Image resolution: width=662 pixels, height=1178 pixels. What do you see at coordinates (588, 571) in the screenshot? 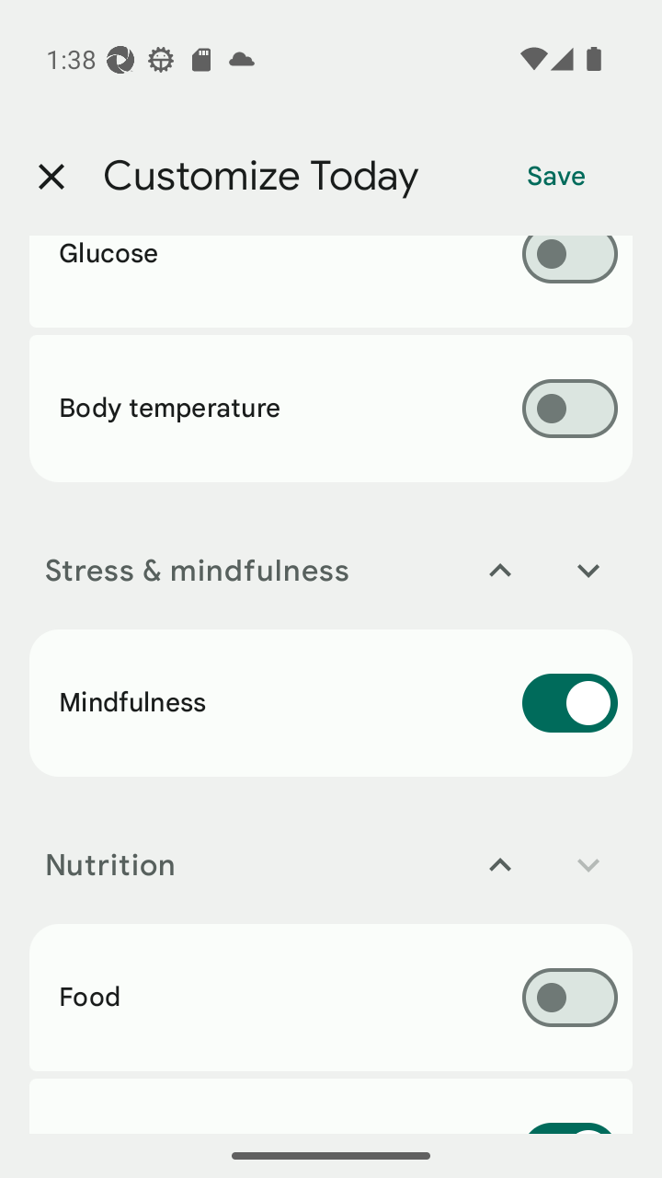
I see `Move Stress & mindfulness down` at bounding box center [588, 571].